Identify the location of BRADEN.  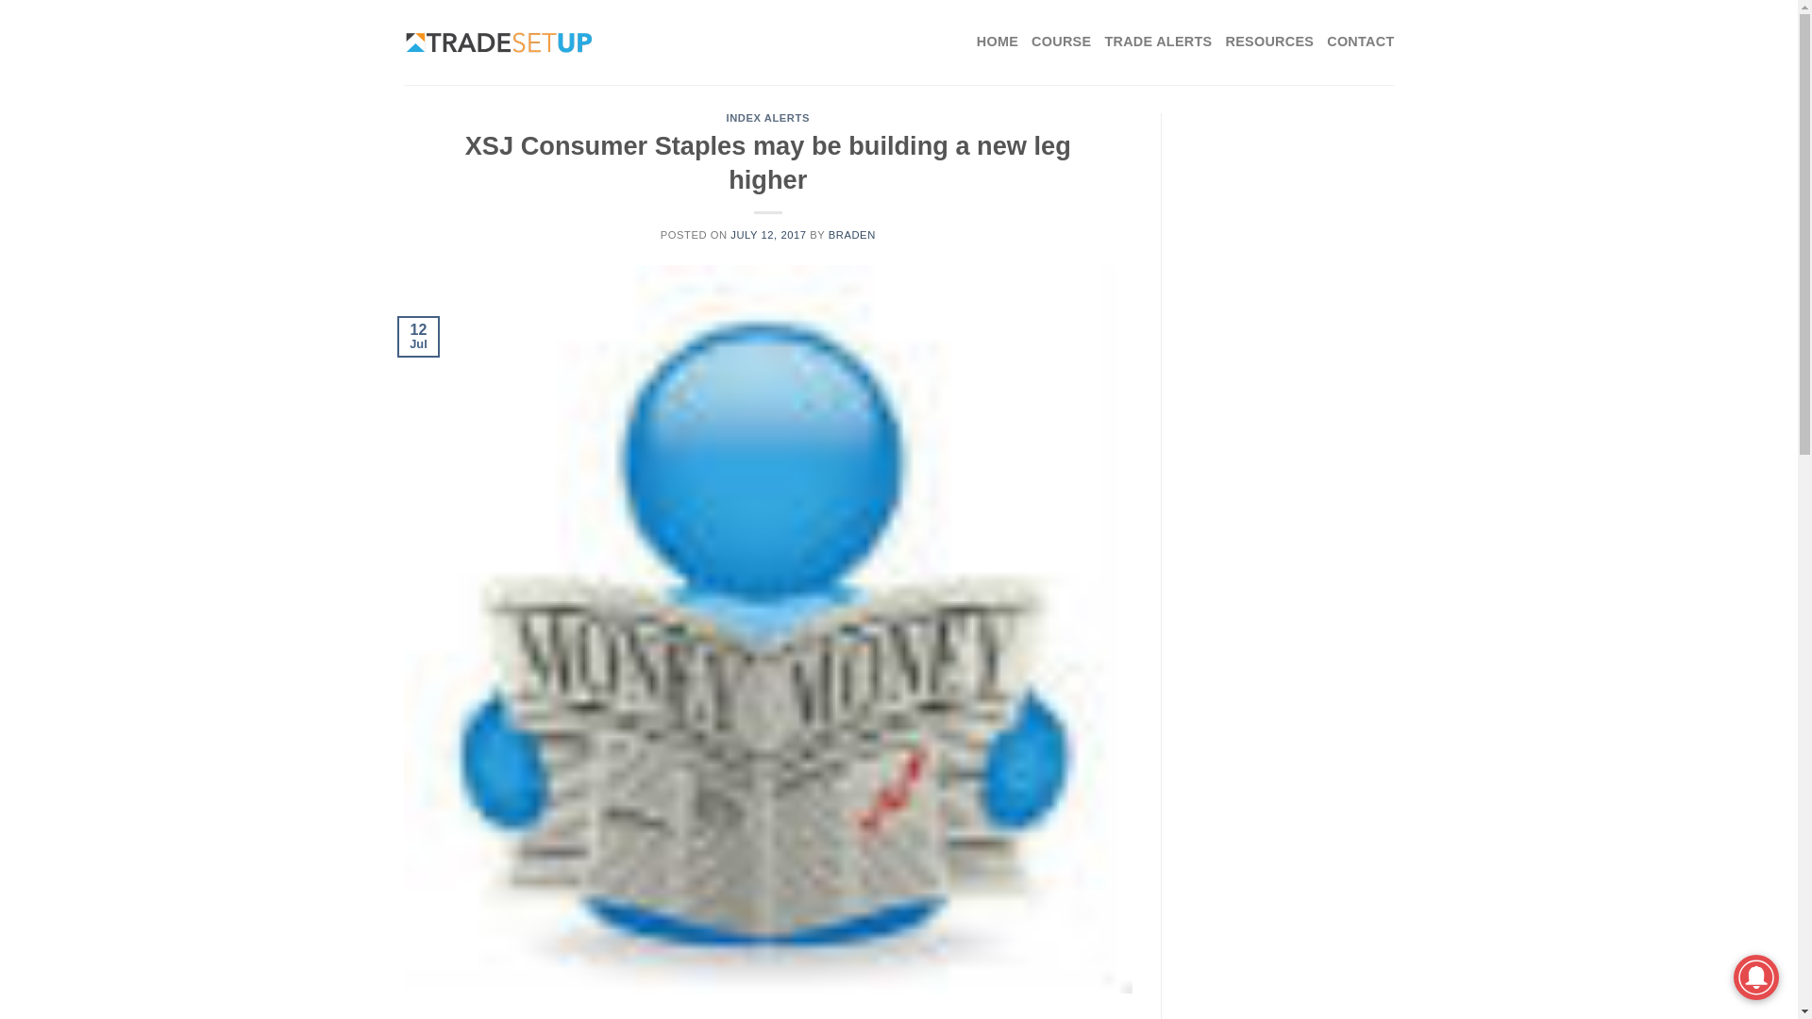
(851, 234).